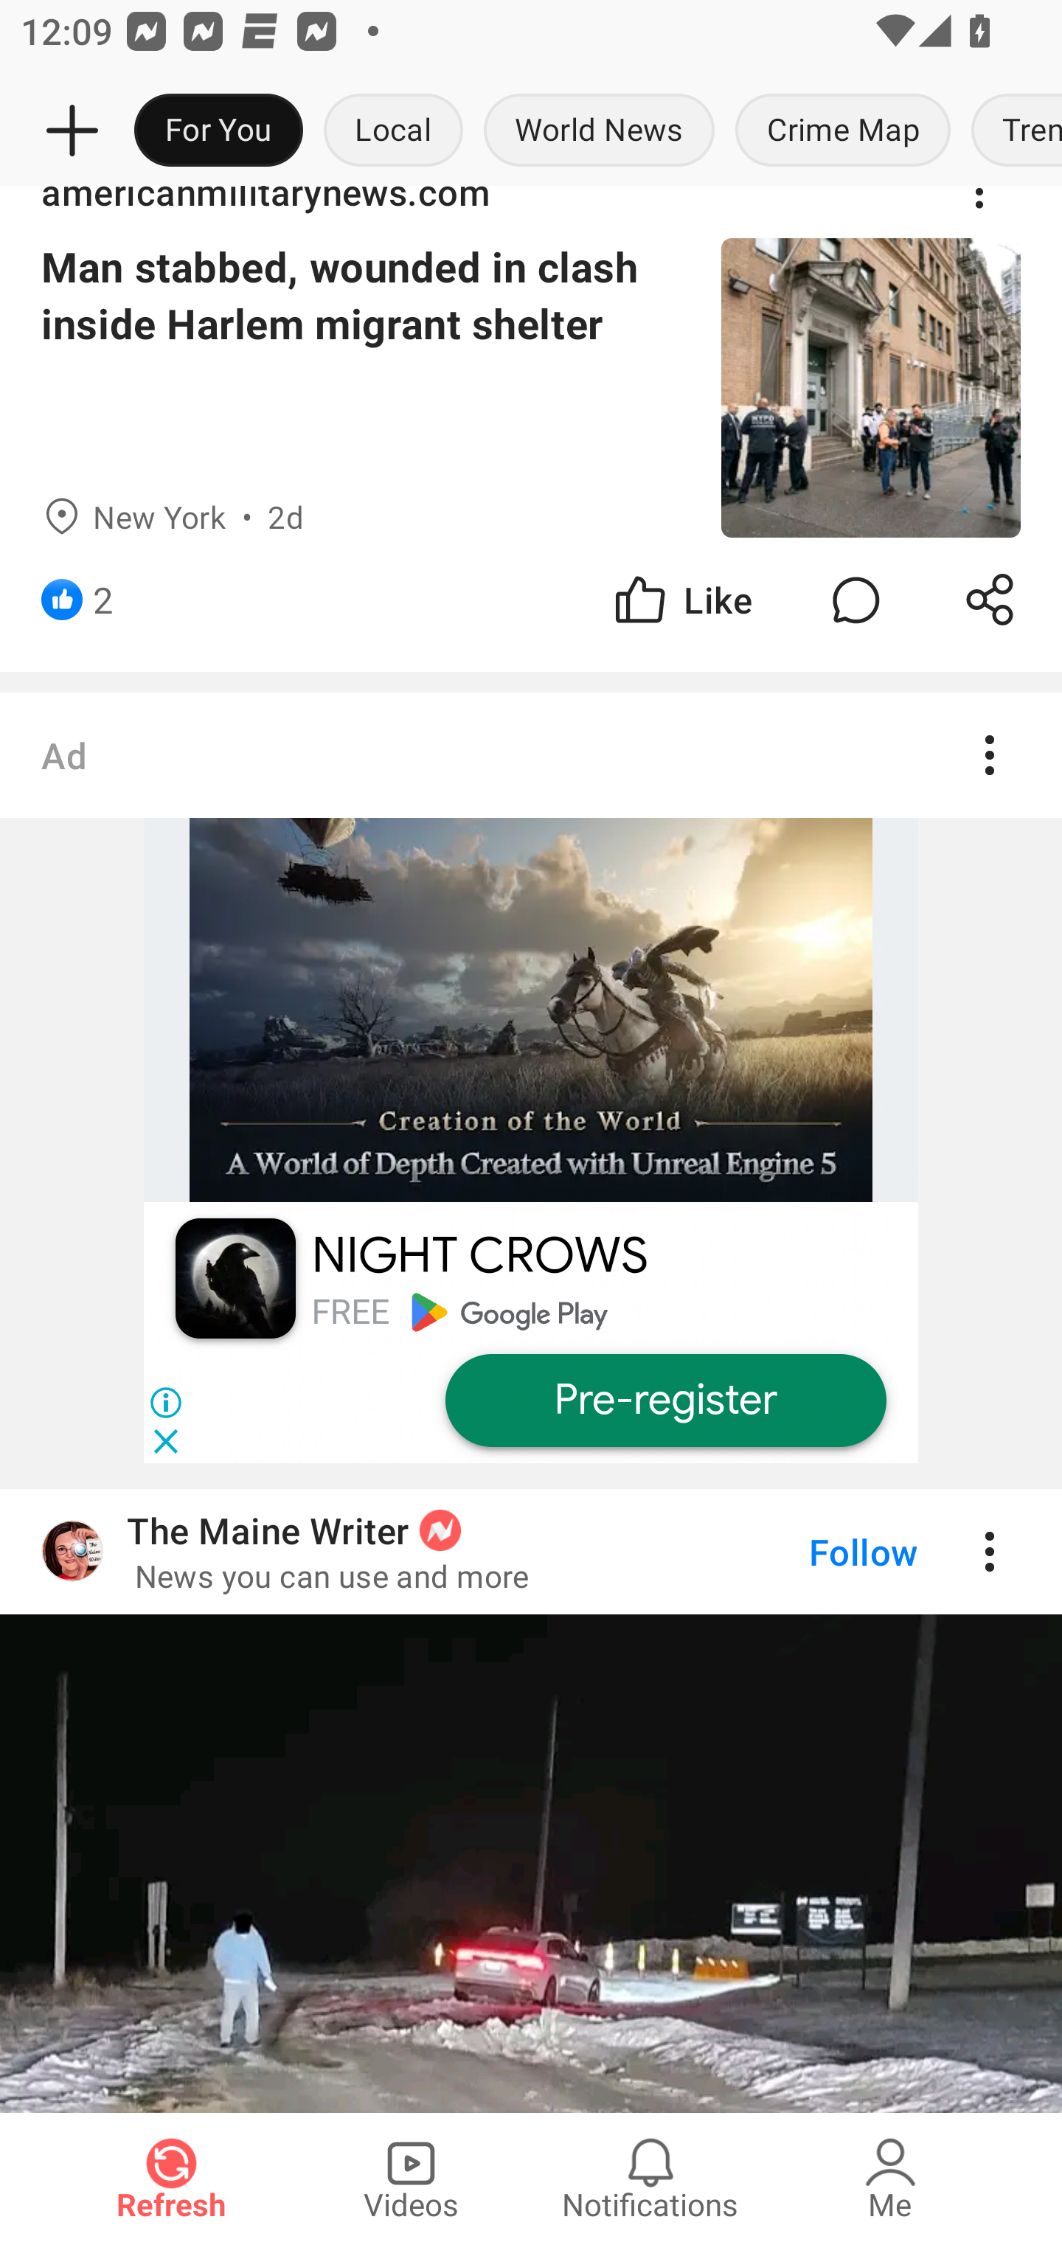 Image resolution: width=1062 pixels, height=2242 pixels. What do you see at coordinates (650, 2177) in the screenshot?
I see `Notifications` at bounding box center [650, 2177].